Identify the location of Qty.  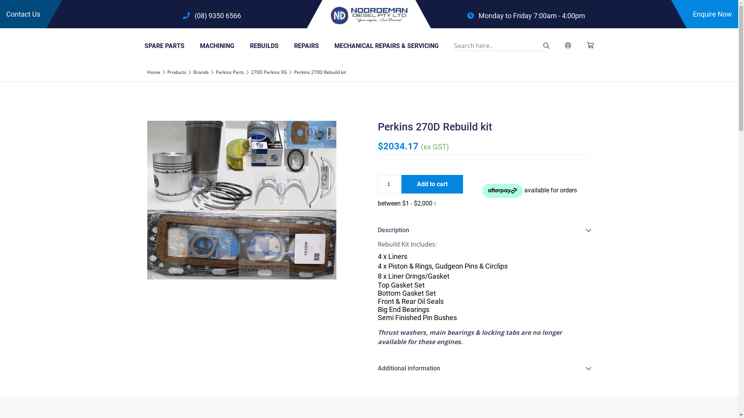
(389, 184).